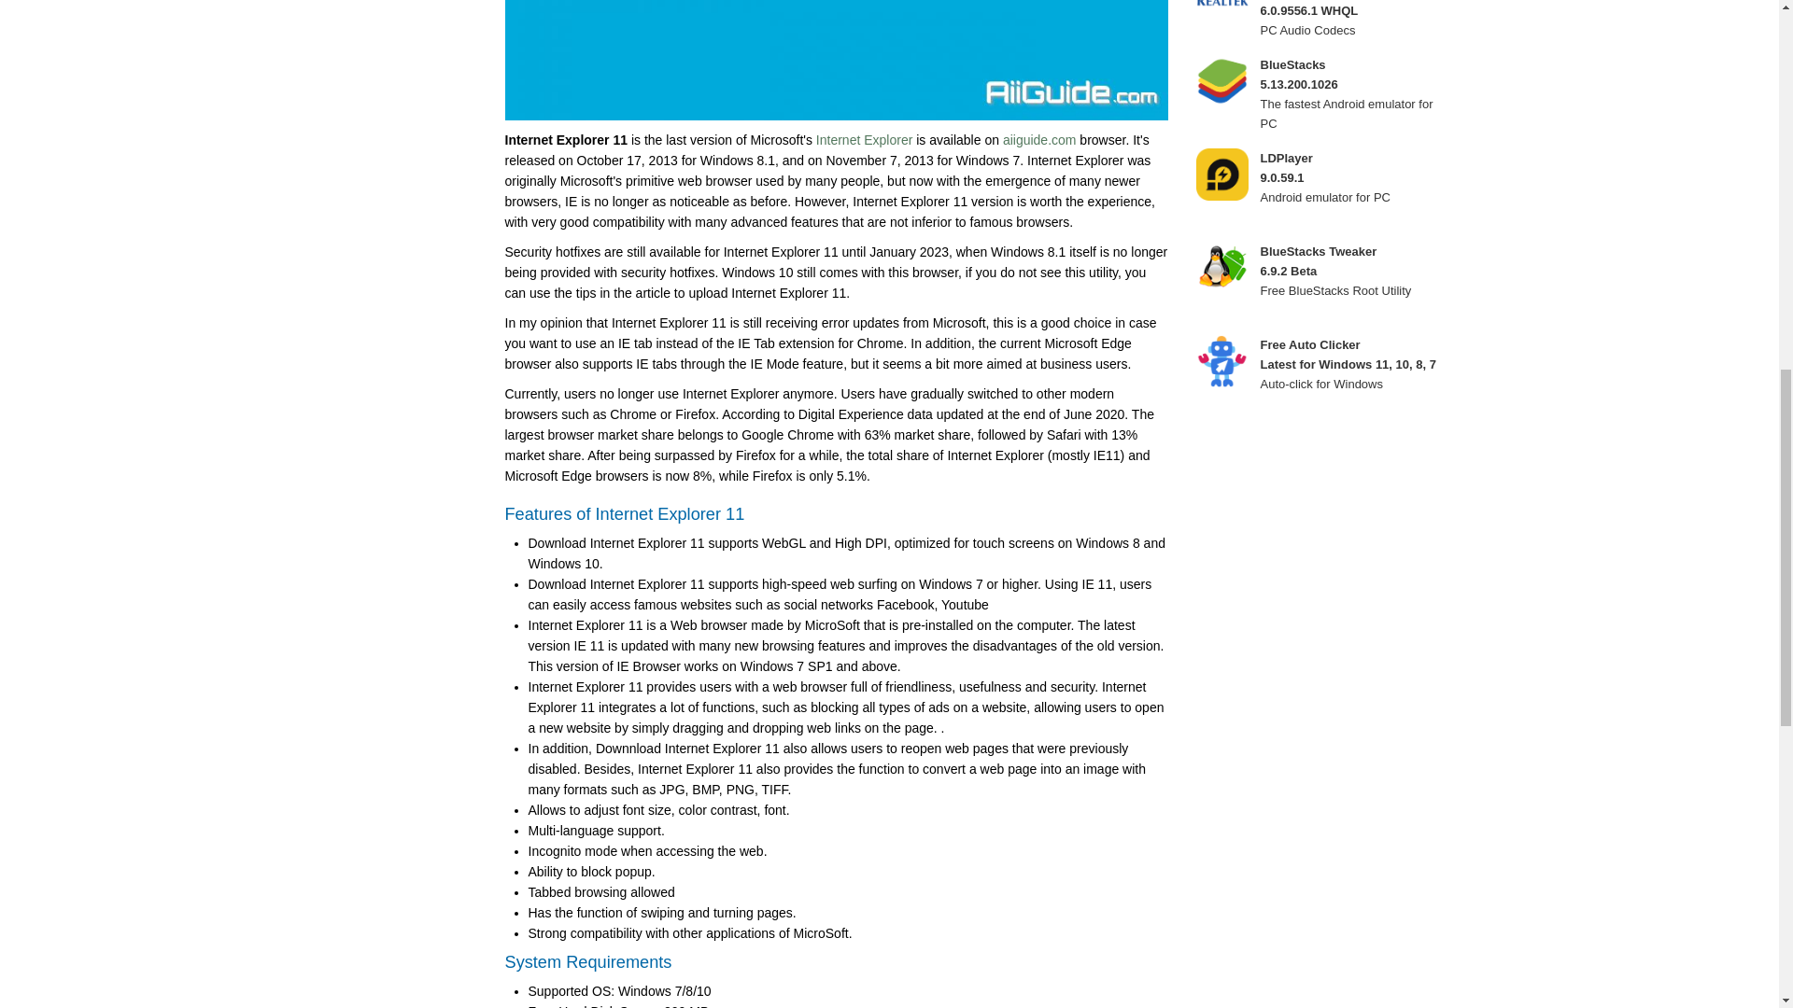 This screenshot has width=1793, height=1008. I want to click on Internet Explorer, so click(864, 139).